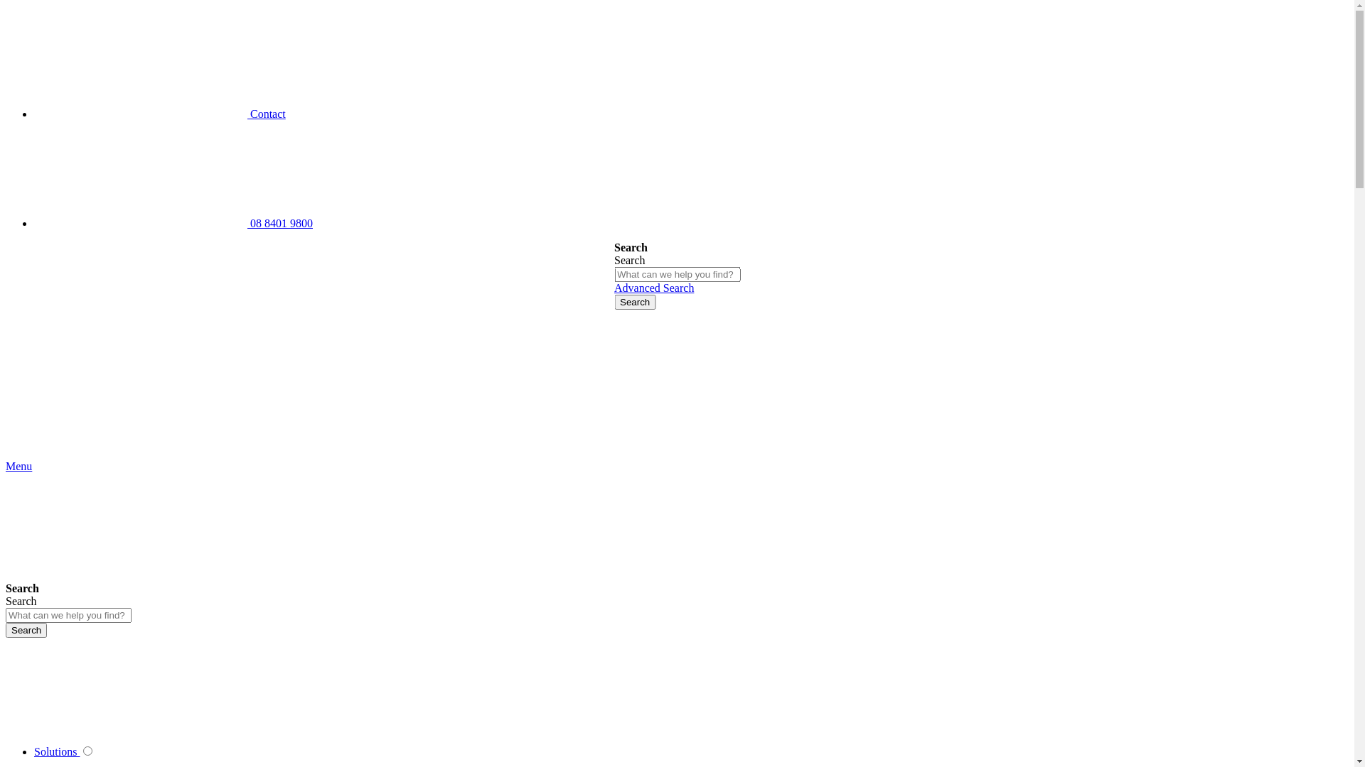 This screenshot has width=1365, height=767. I want to click on Advanced Search, so click(654, 288).